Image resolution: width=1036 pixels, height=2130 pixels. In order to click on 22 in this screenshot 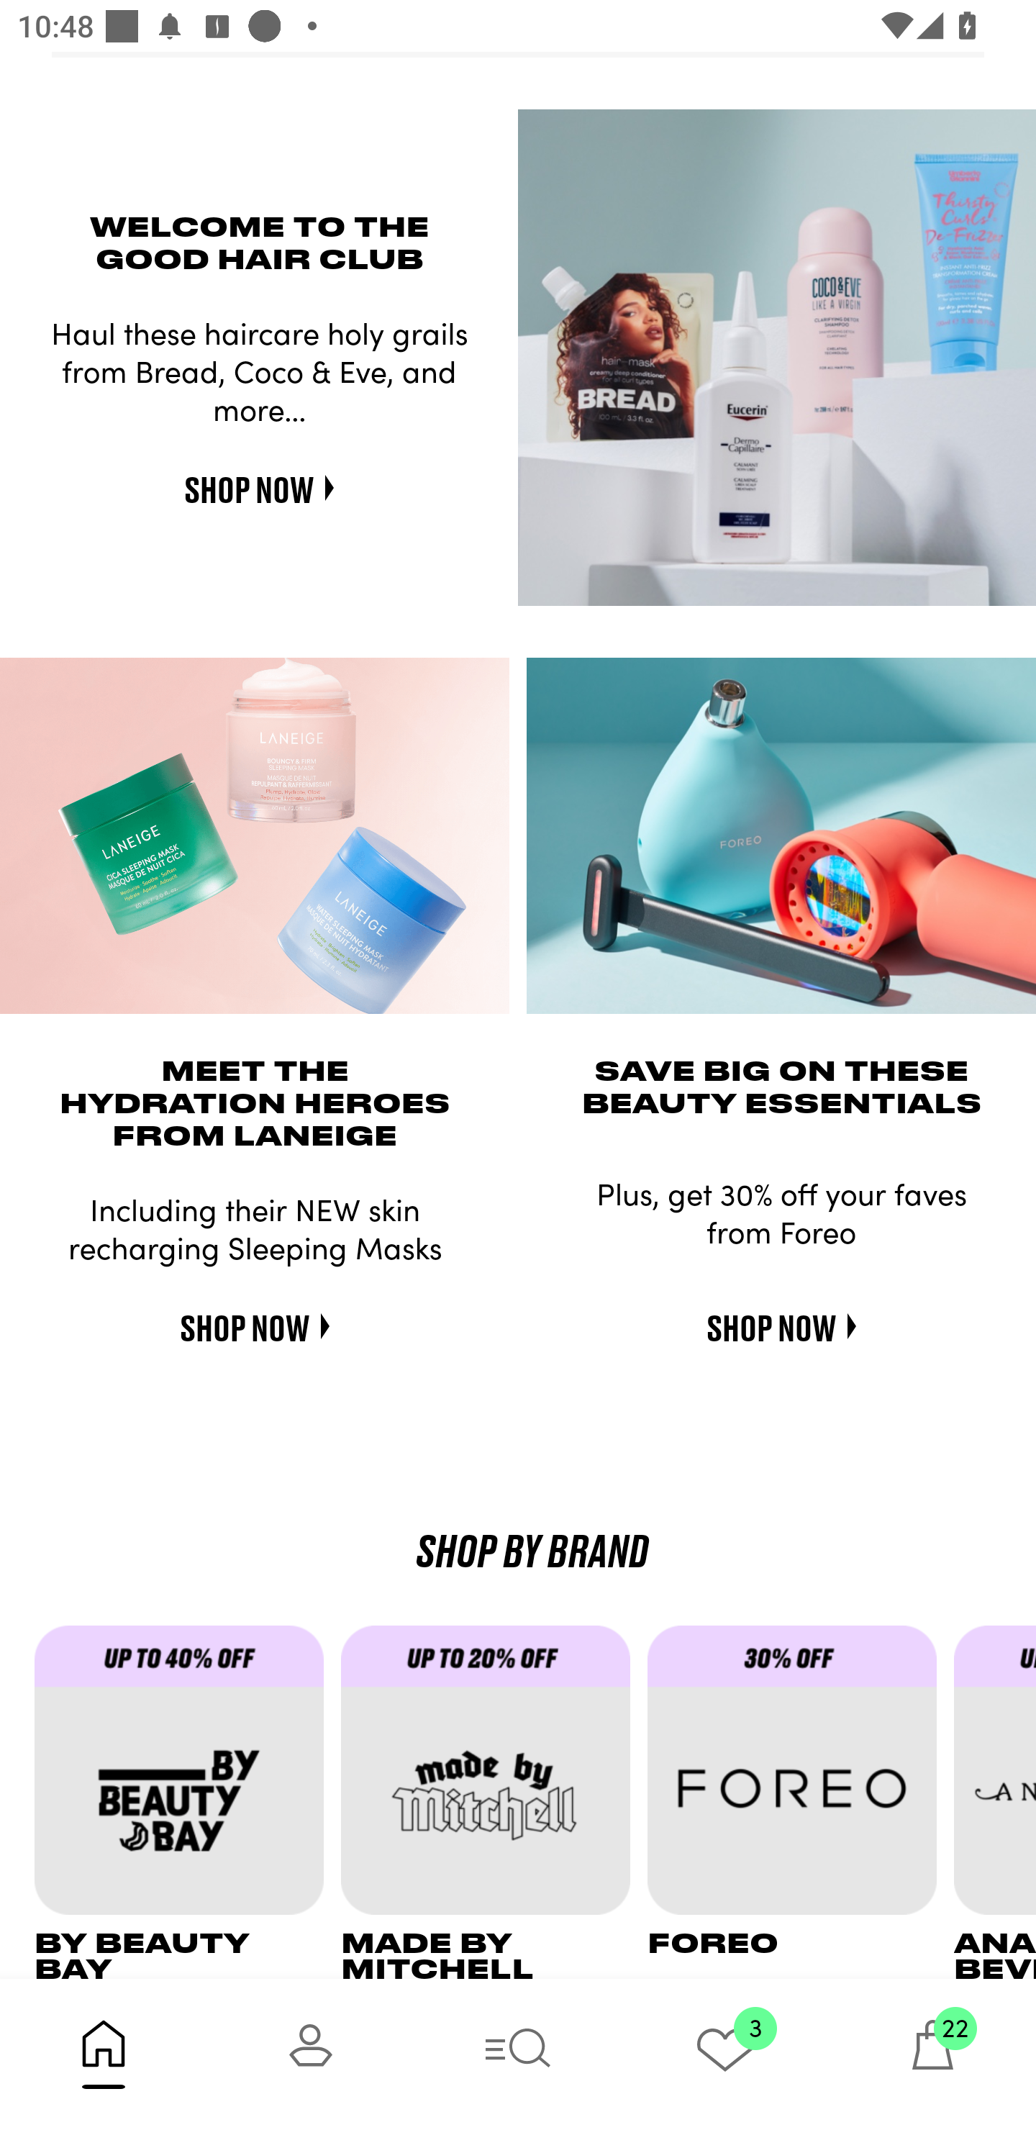, I will do `click(932, 2054)`.